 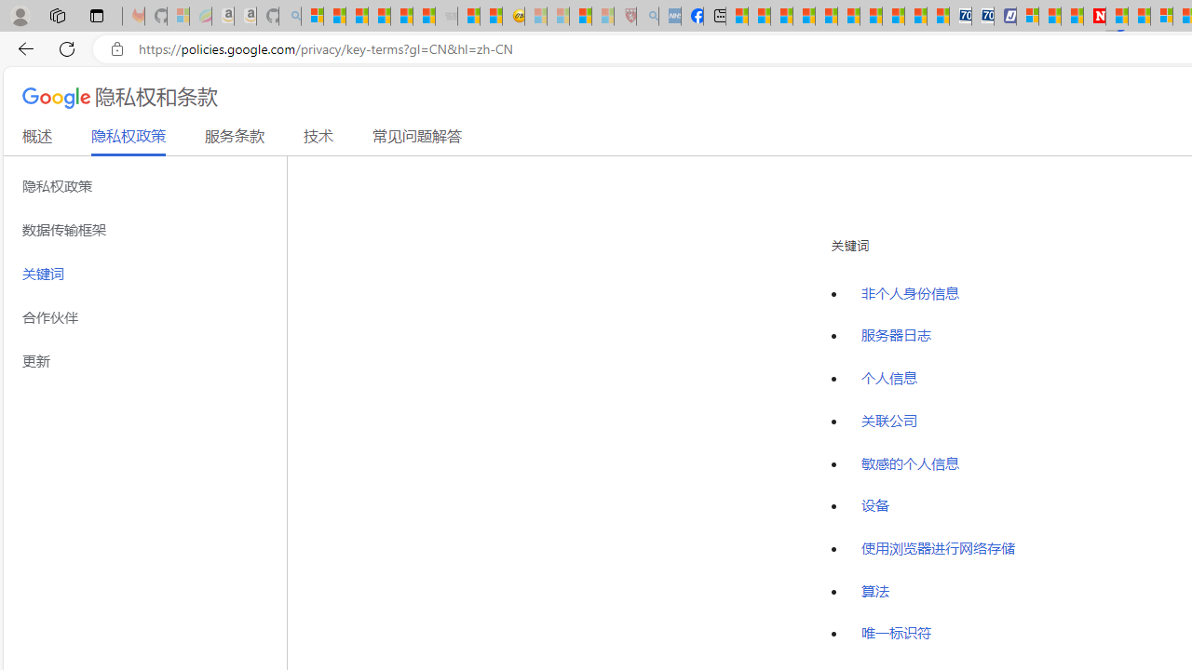 What do you see at coordinates (983, 17) in the screenshot?
I see `Cheap Hotels - Save70.com` at bounding box center [983, 17].